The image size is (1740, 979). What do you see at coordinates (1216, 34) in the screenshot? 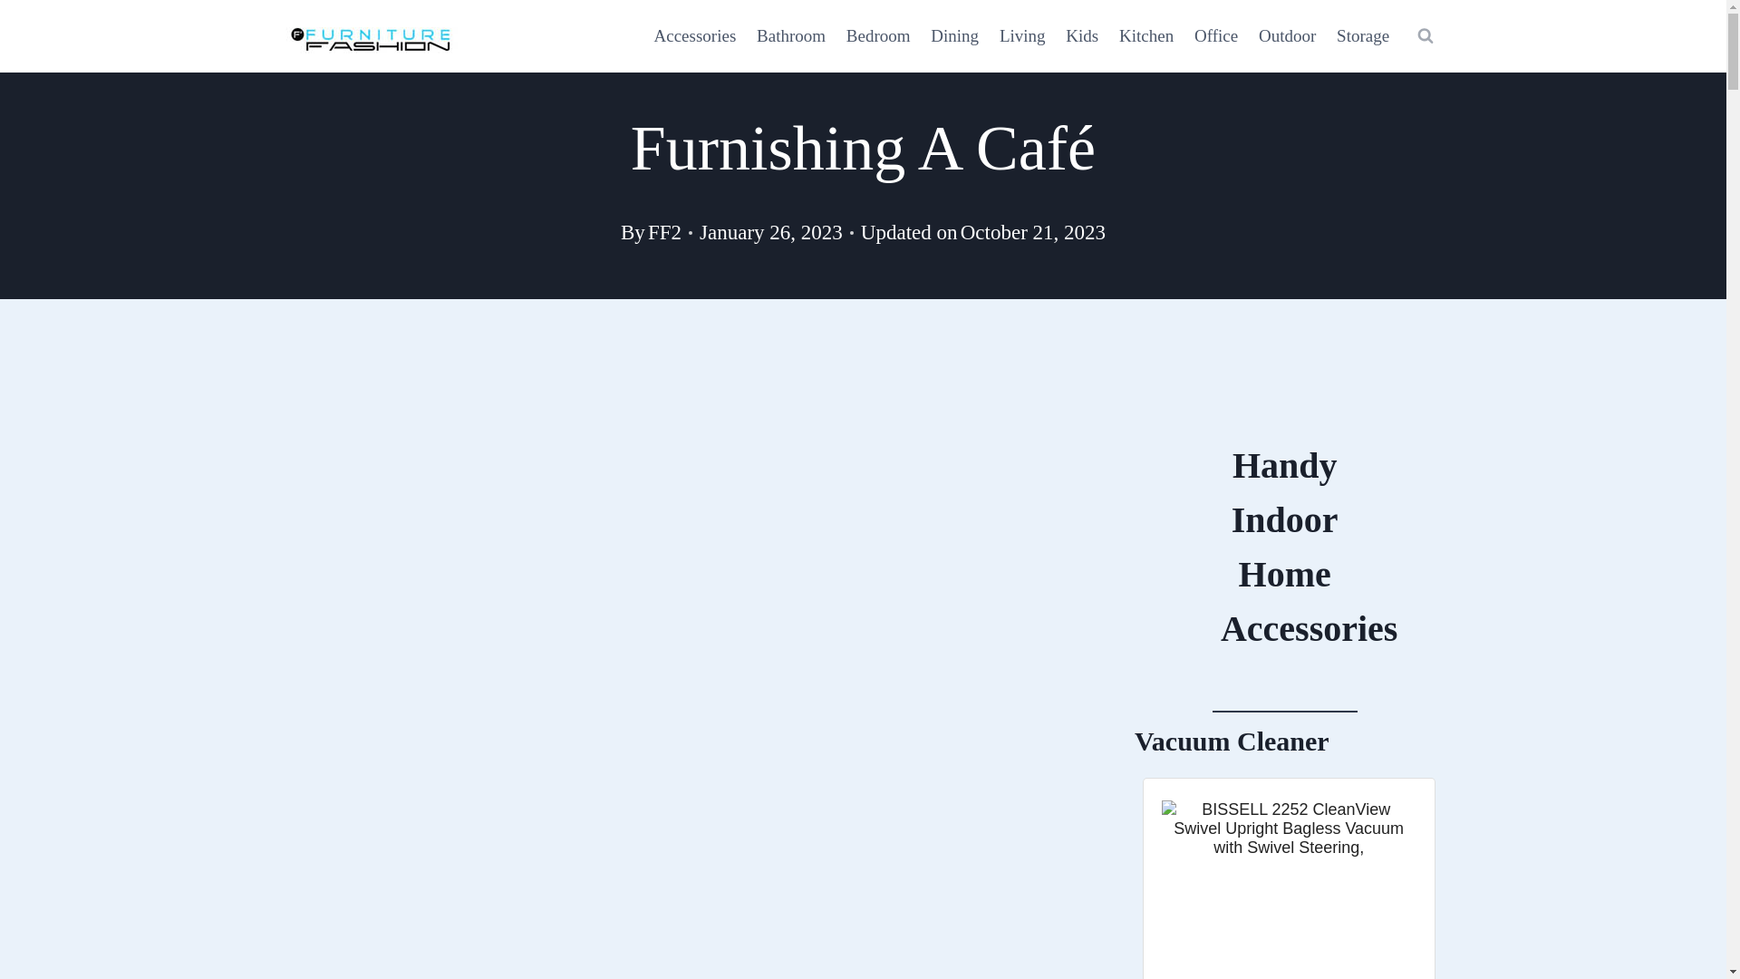
I see `Office` at bounding box center [1216, 34].